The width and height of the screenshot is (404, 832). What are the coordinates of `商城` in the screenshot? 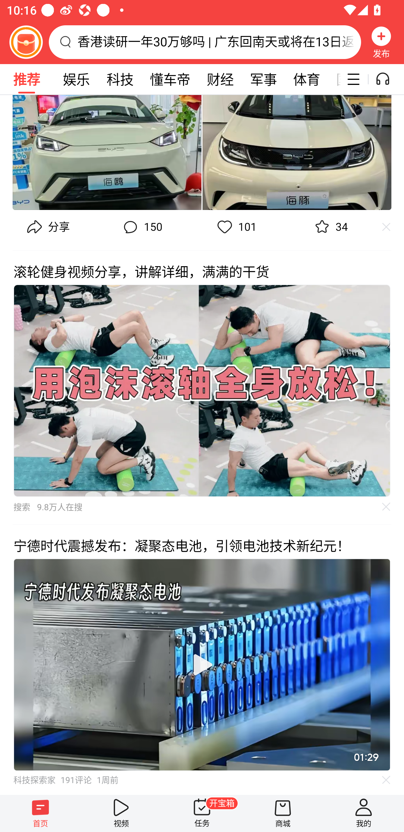 It's located at (283, 813).